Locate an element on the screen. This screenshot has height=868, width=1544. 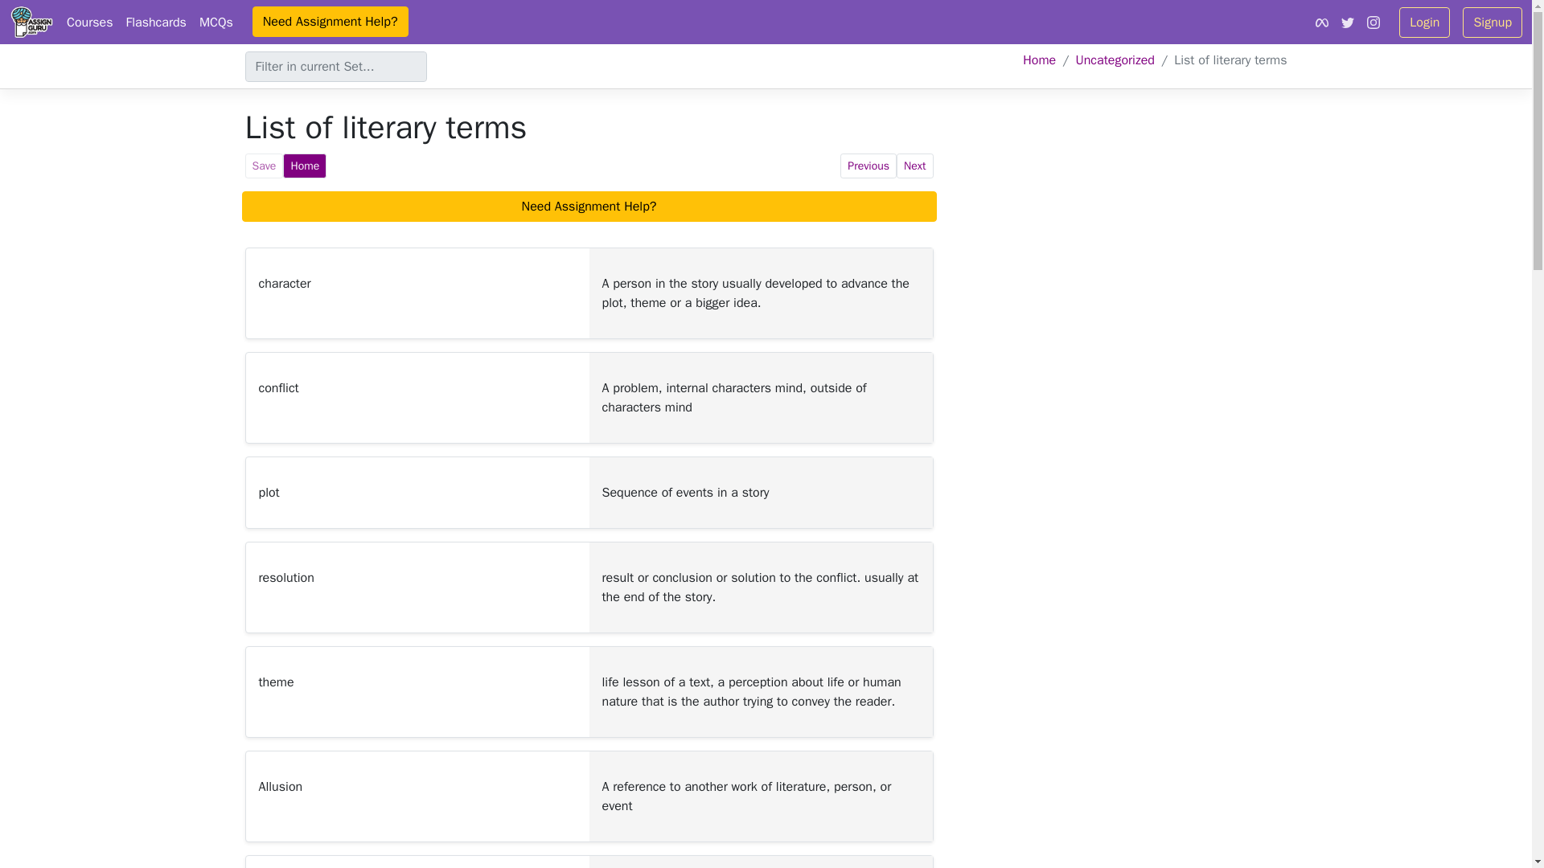
Previous is located at coordinates (868, 166).